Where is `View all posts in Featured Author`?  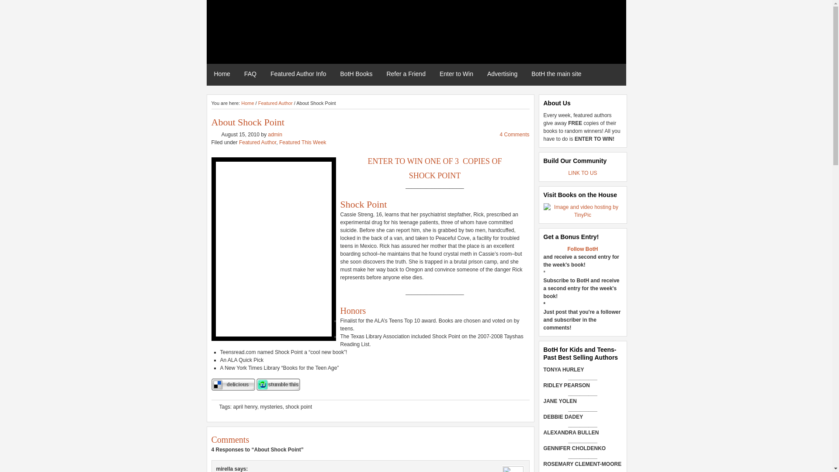
View all posts in Featured Author is located at coordinates (257, 142).